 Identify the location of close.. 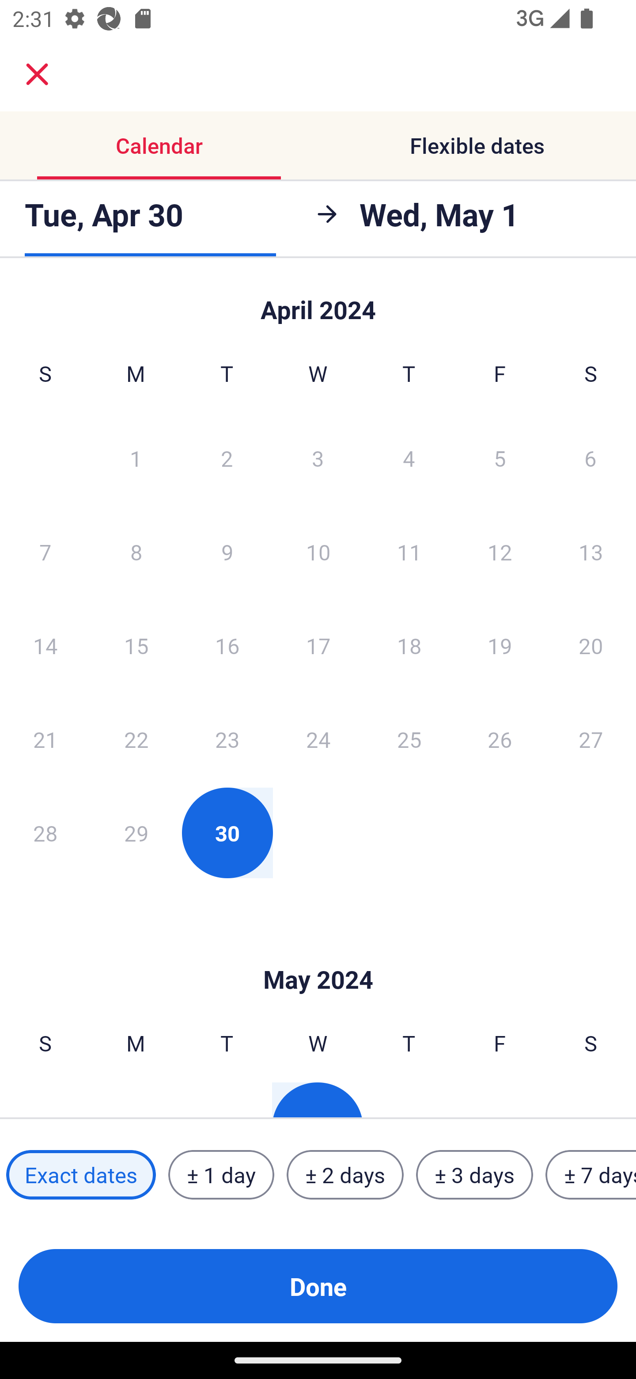
(37, 74).